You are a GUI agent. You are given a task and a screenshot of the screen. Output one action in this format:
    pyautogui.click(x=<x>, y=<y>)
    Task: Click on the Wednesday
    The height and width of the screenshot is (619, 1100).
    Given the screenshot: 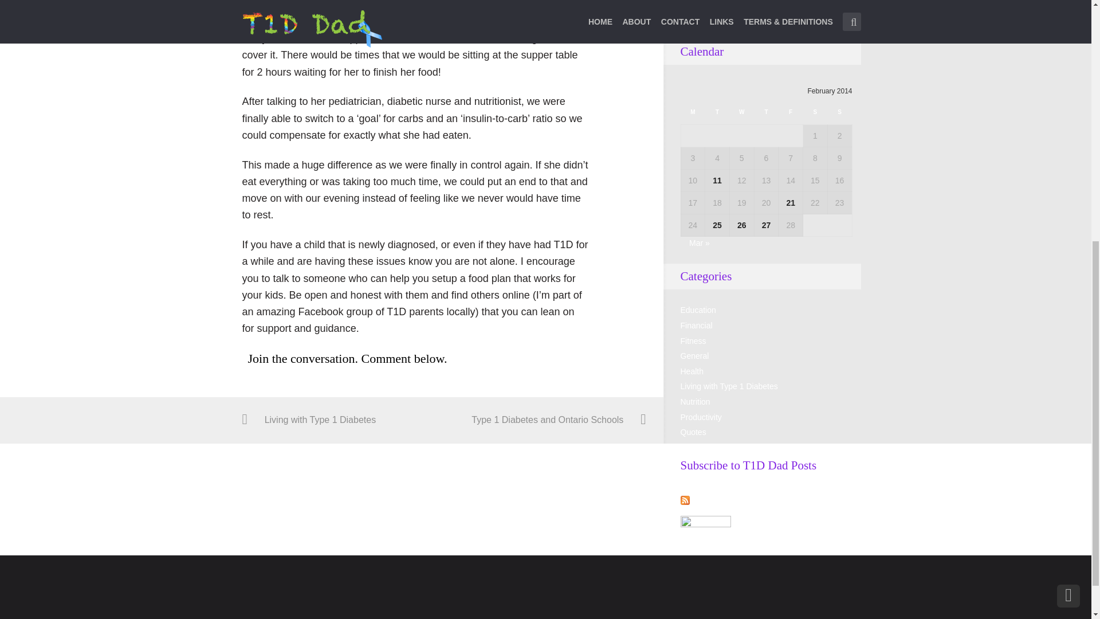 What is the action you would take?
    pyautogui.click(x=741, y=115)
    